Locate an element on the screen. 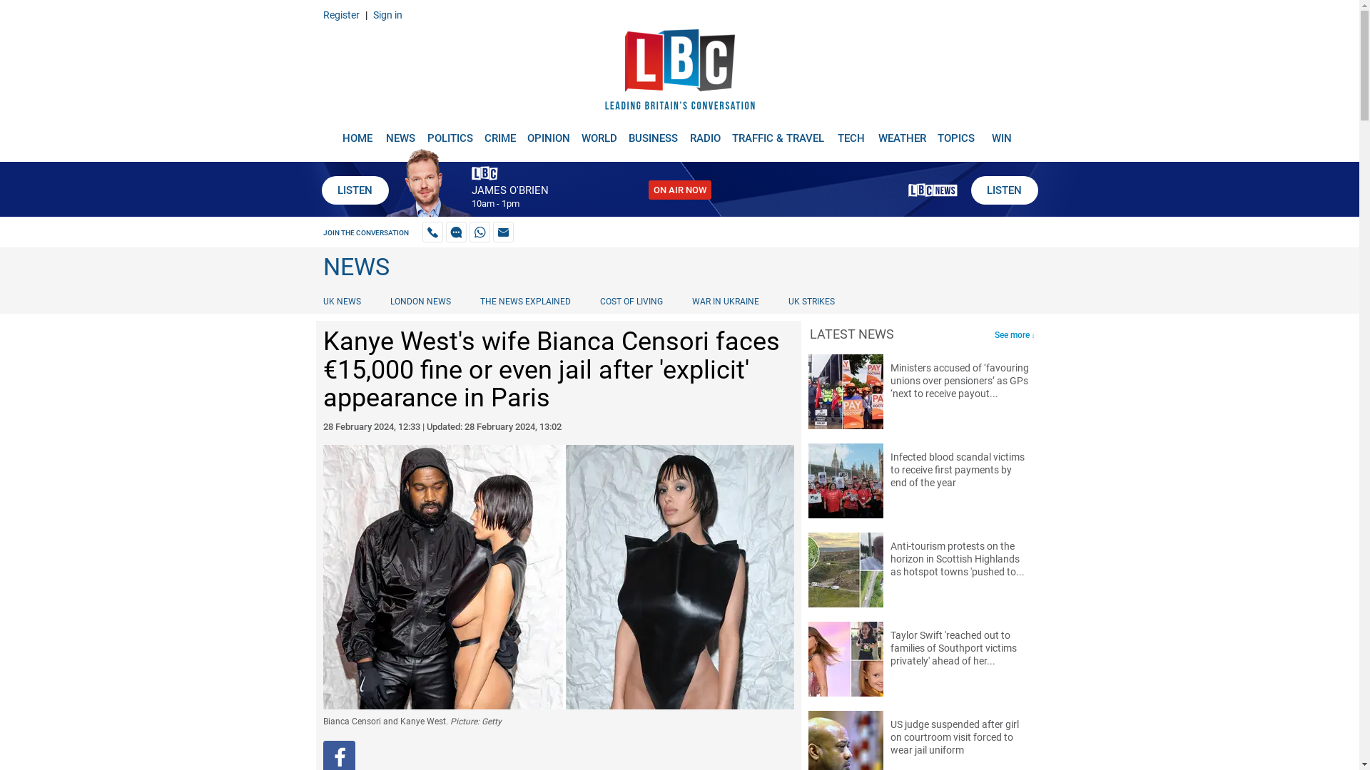  LISTEN is located at coordinates (1003, 190).